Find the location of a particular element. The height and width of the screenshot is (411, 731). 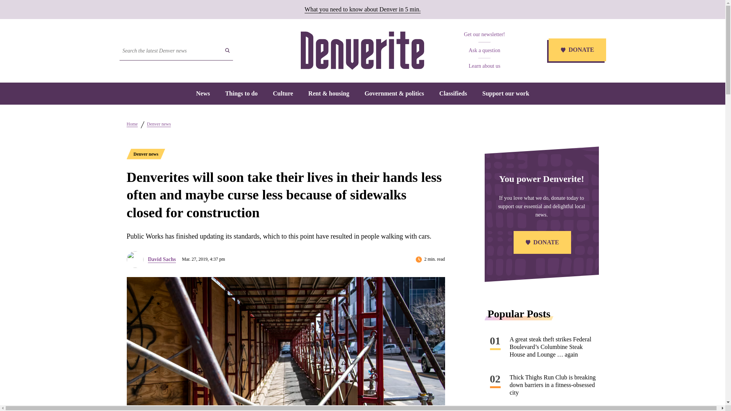

David Sachs is located at coordinates (161, 259).